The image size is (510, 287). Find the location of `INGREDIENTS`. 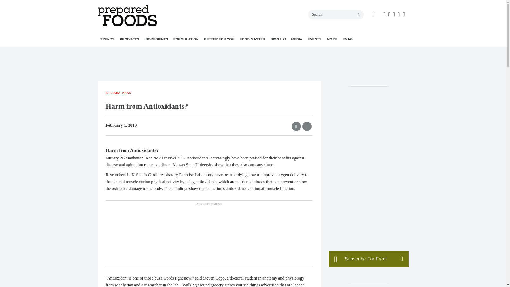

INGREDIENTS is located at coordinates (156, 39).